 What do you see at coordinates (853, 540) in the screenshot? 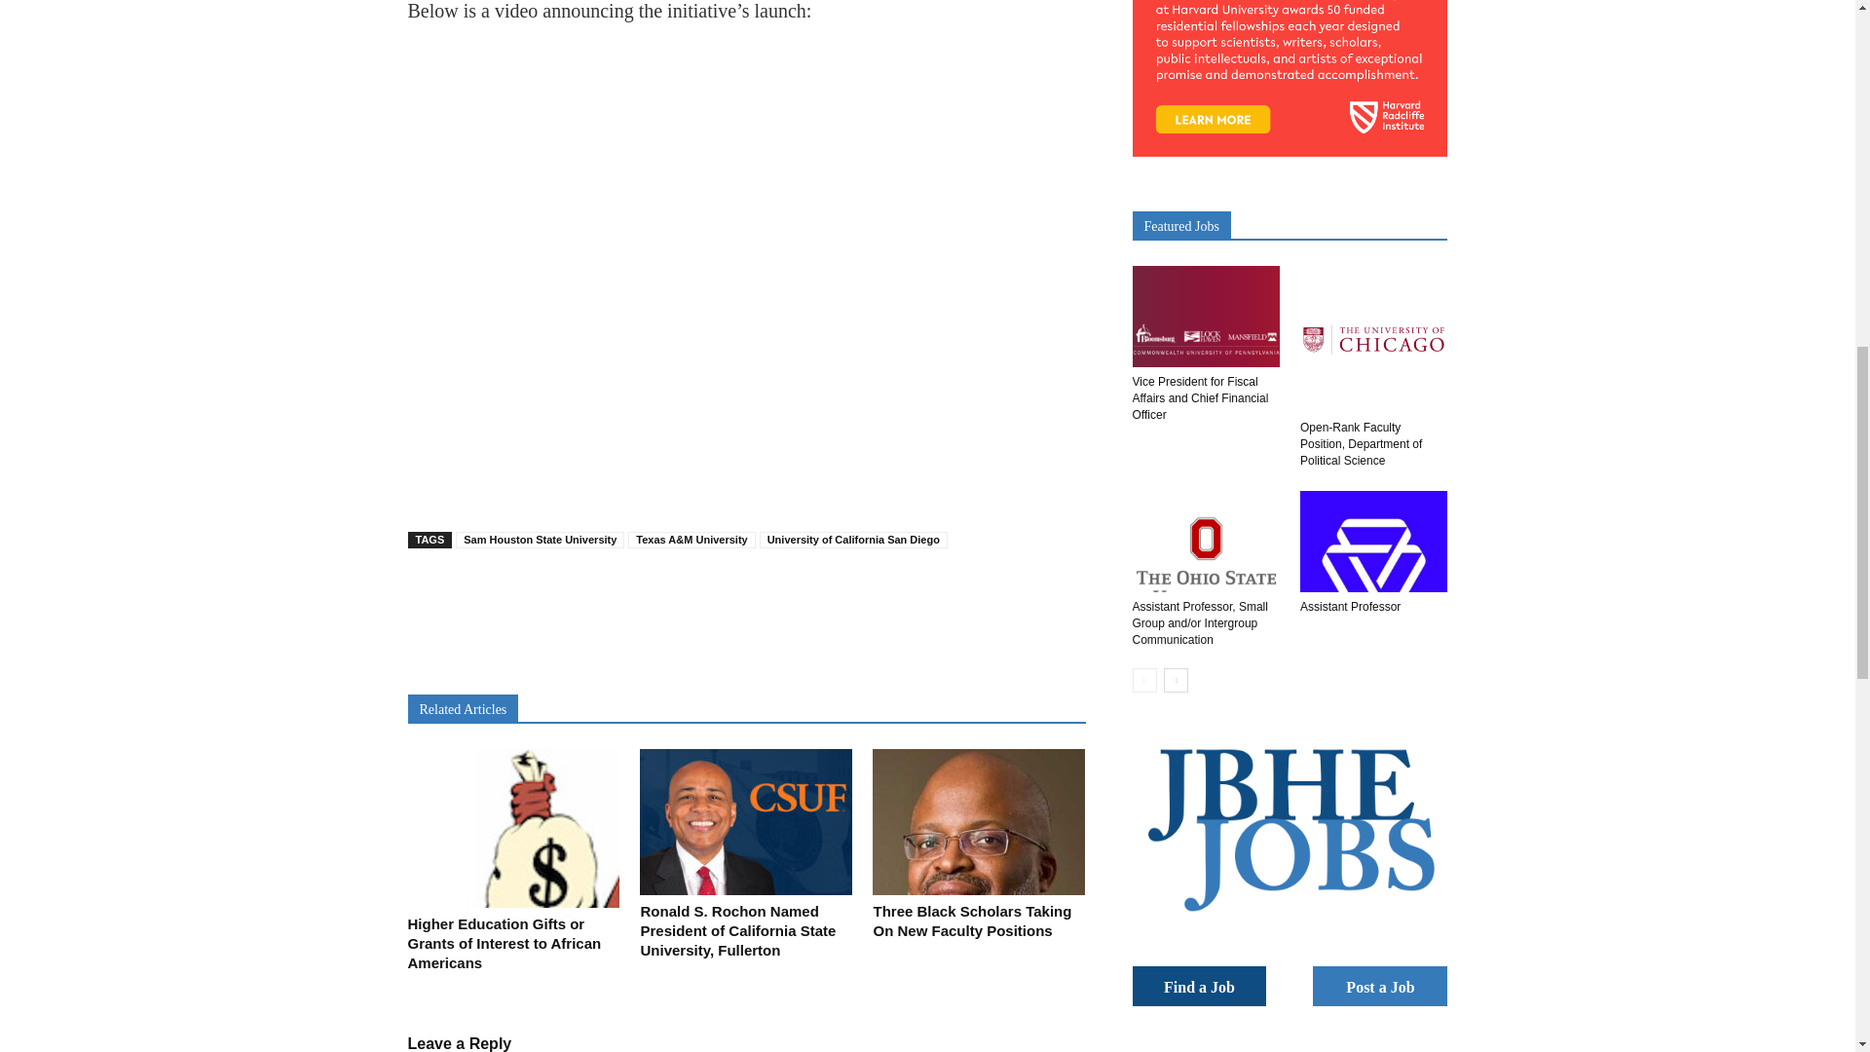
I see `University of California San Diego` at bounding box center [853, 540].